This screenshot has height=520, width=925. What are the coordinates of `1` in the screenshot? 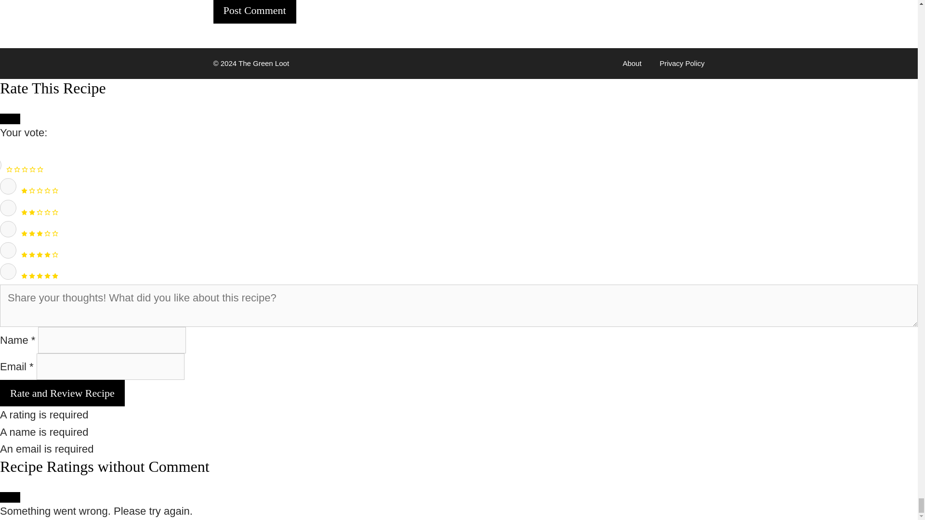 It's located at (8, 186).